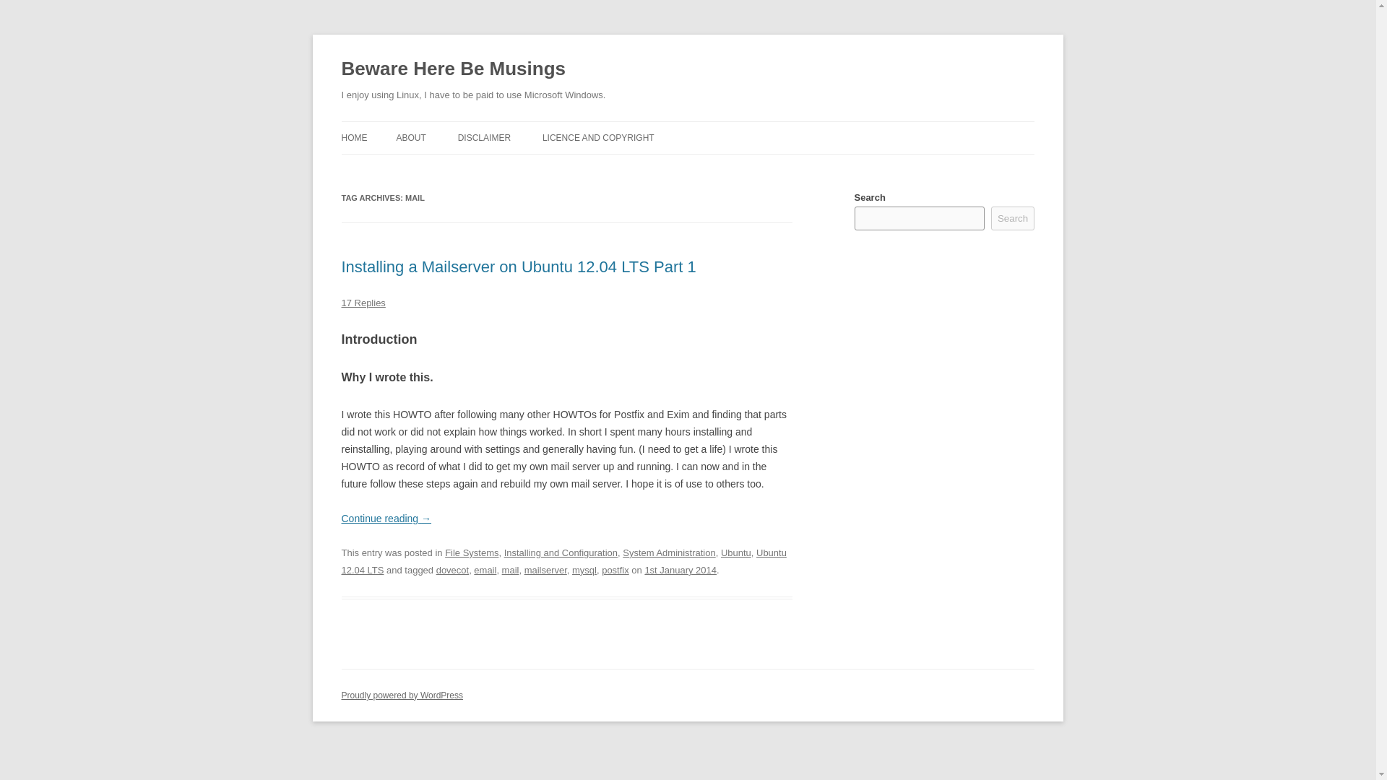 Image resolution: width=1387 pixels, height=780 pixels. Describe the element at coordinates (1013, 218) in the screenshot. I see `Search` at that location.